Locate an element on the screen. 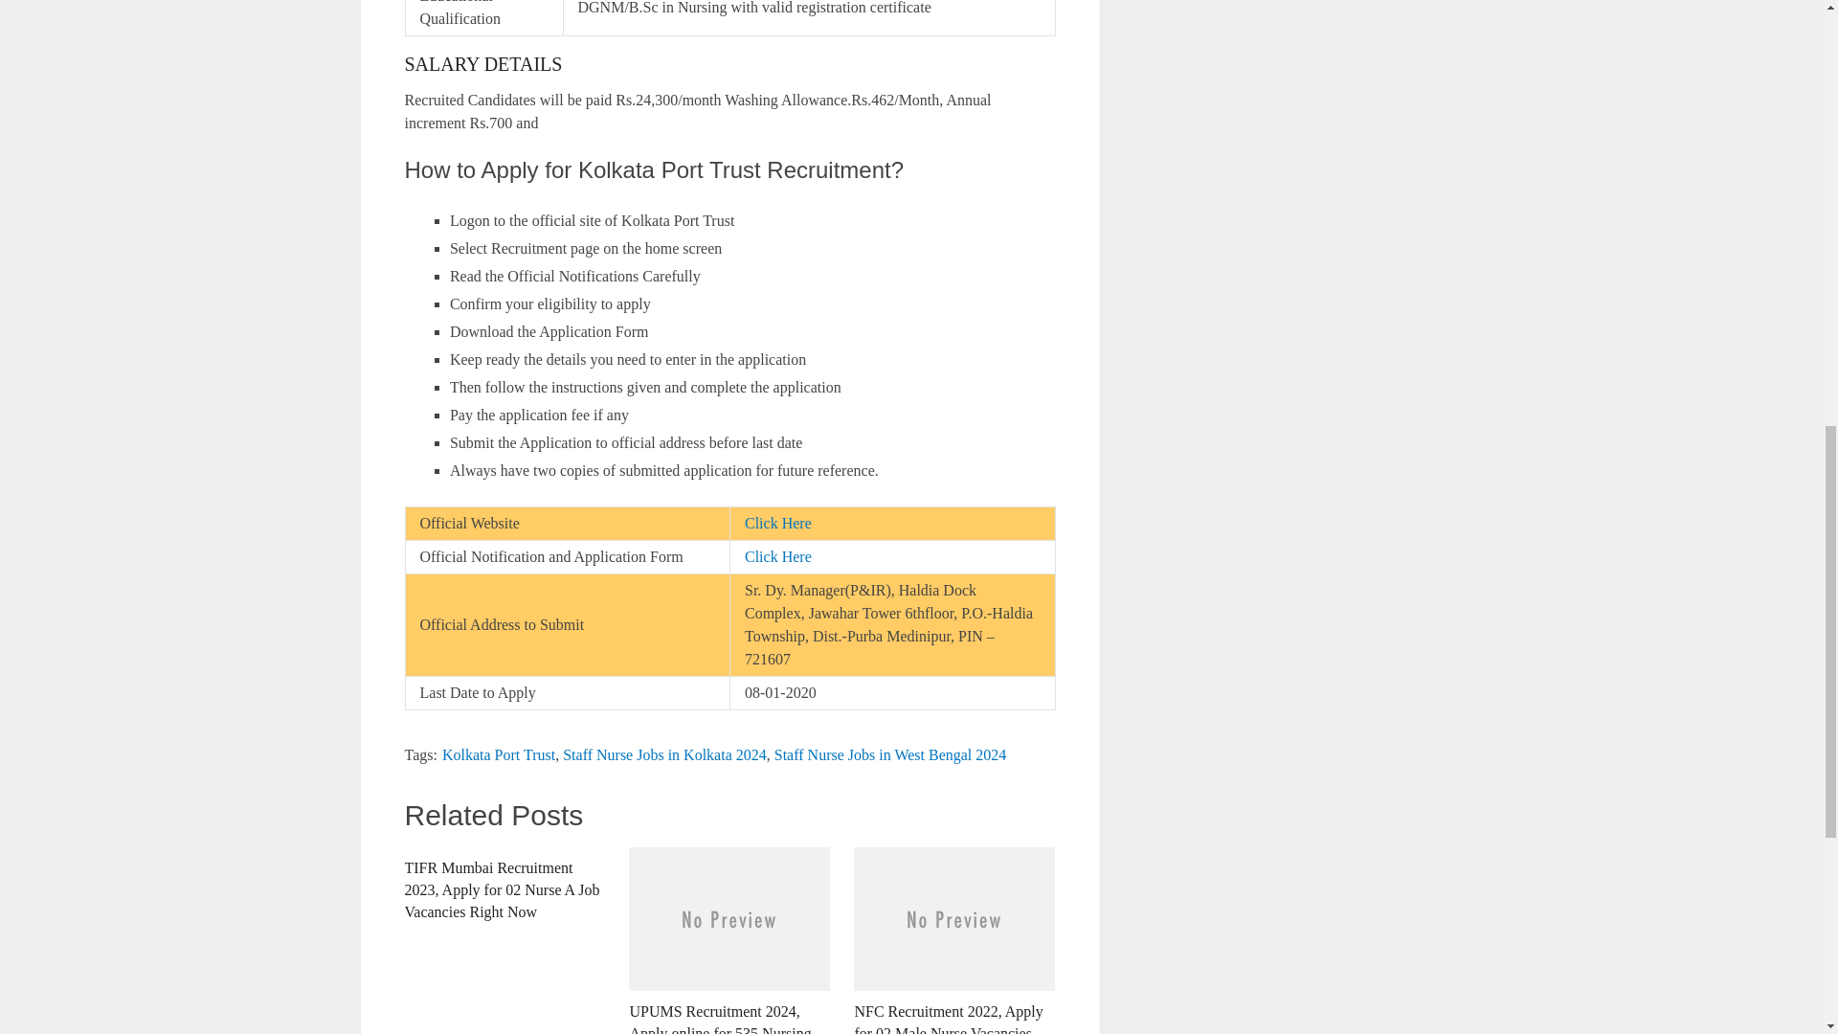 This screenshot has width=1838, height=1034. Staff Nurse Jobs in West Bengal 2024 is located at coordinates (890, 754).